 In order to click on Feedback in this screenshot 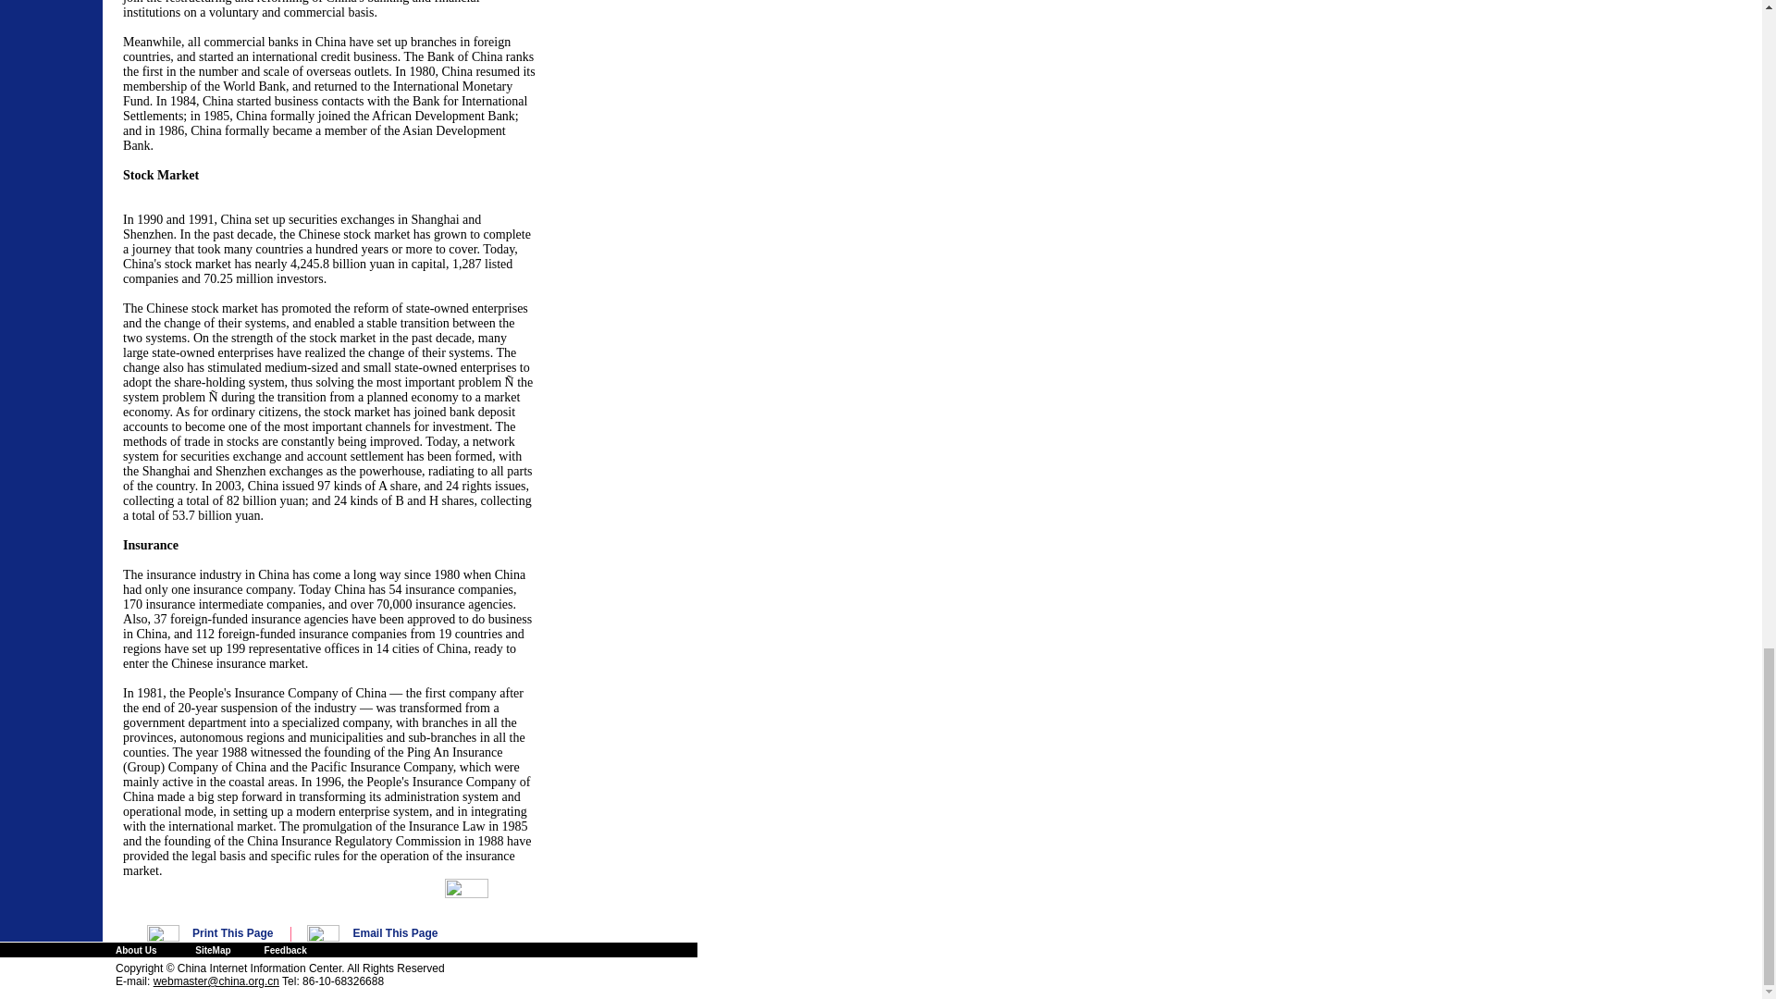, I will do `click(286, 949)`.